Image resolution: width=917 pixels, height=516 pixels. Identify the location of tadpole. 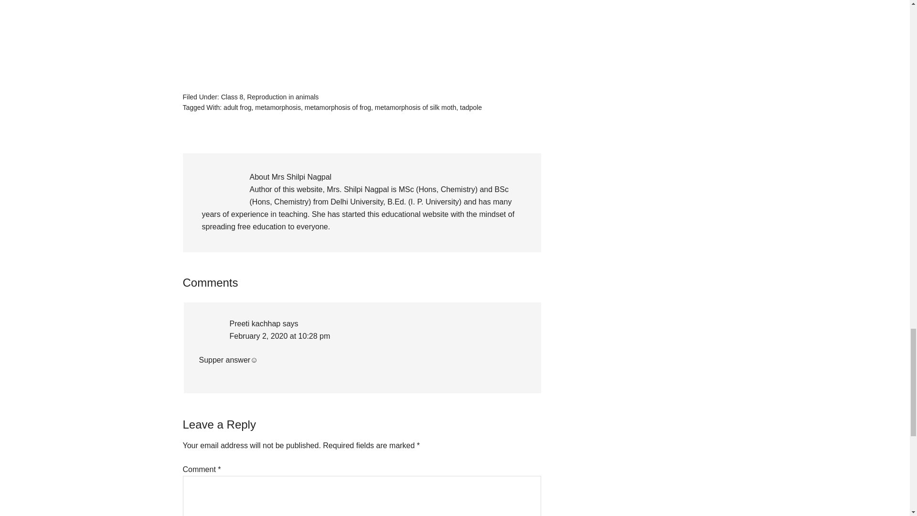
(471, 107).